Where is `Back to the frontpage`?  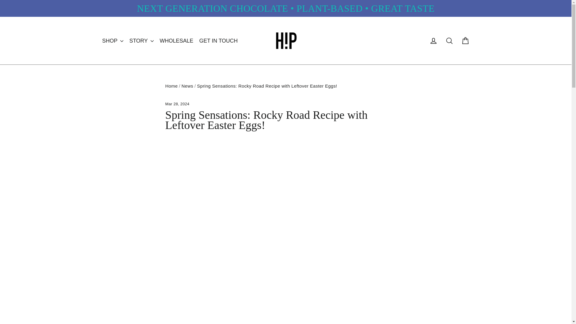
Back to the frontpage is located at coordinates (172, 86).